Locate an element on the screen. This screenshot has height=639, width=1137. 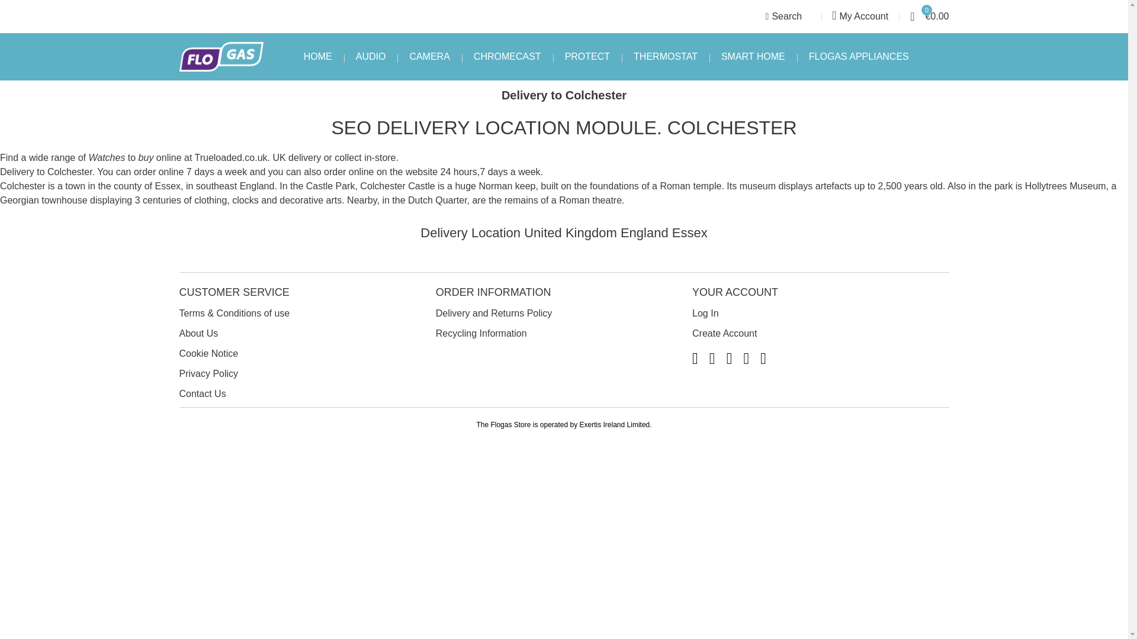
SMART HOME is located at coordinates (753, 57).